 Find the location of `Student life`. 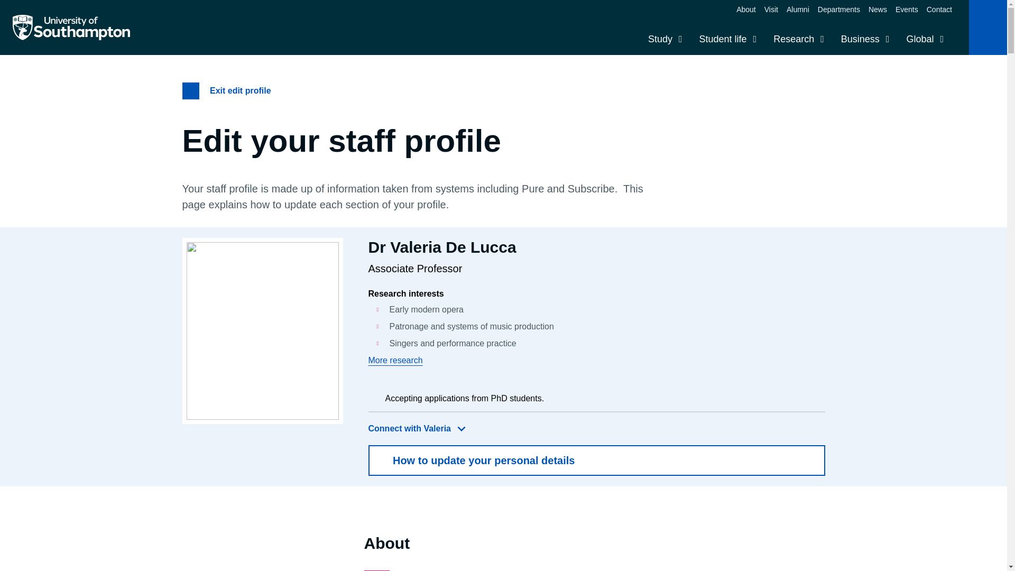

Student life is located at coordinates (727, 39).